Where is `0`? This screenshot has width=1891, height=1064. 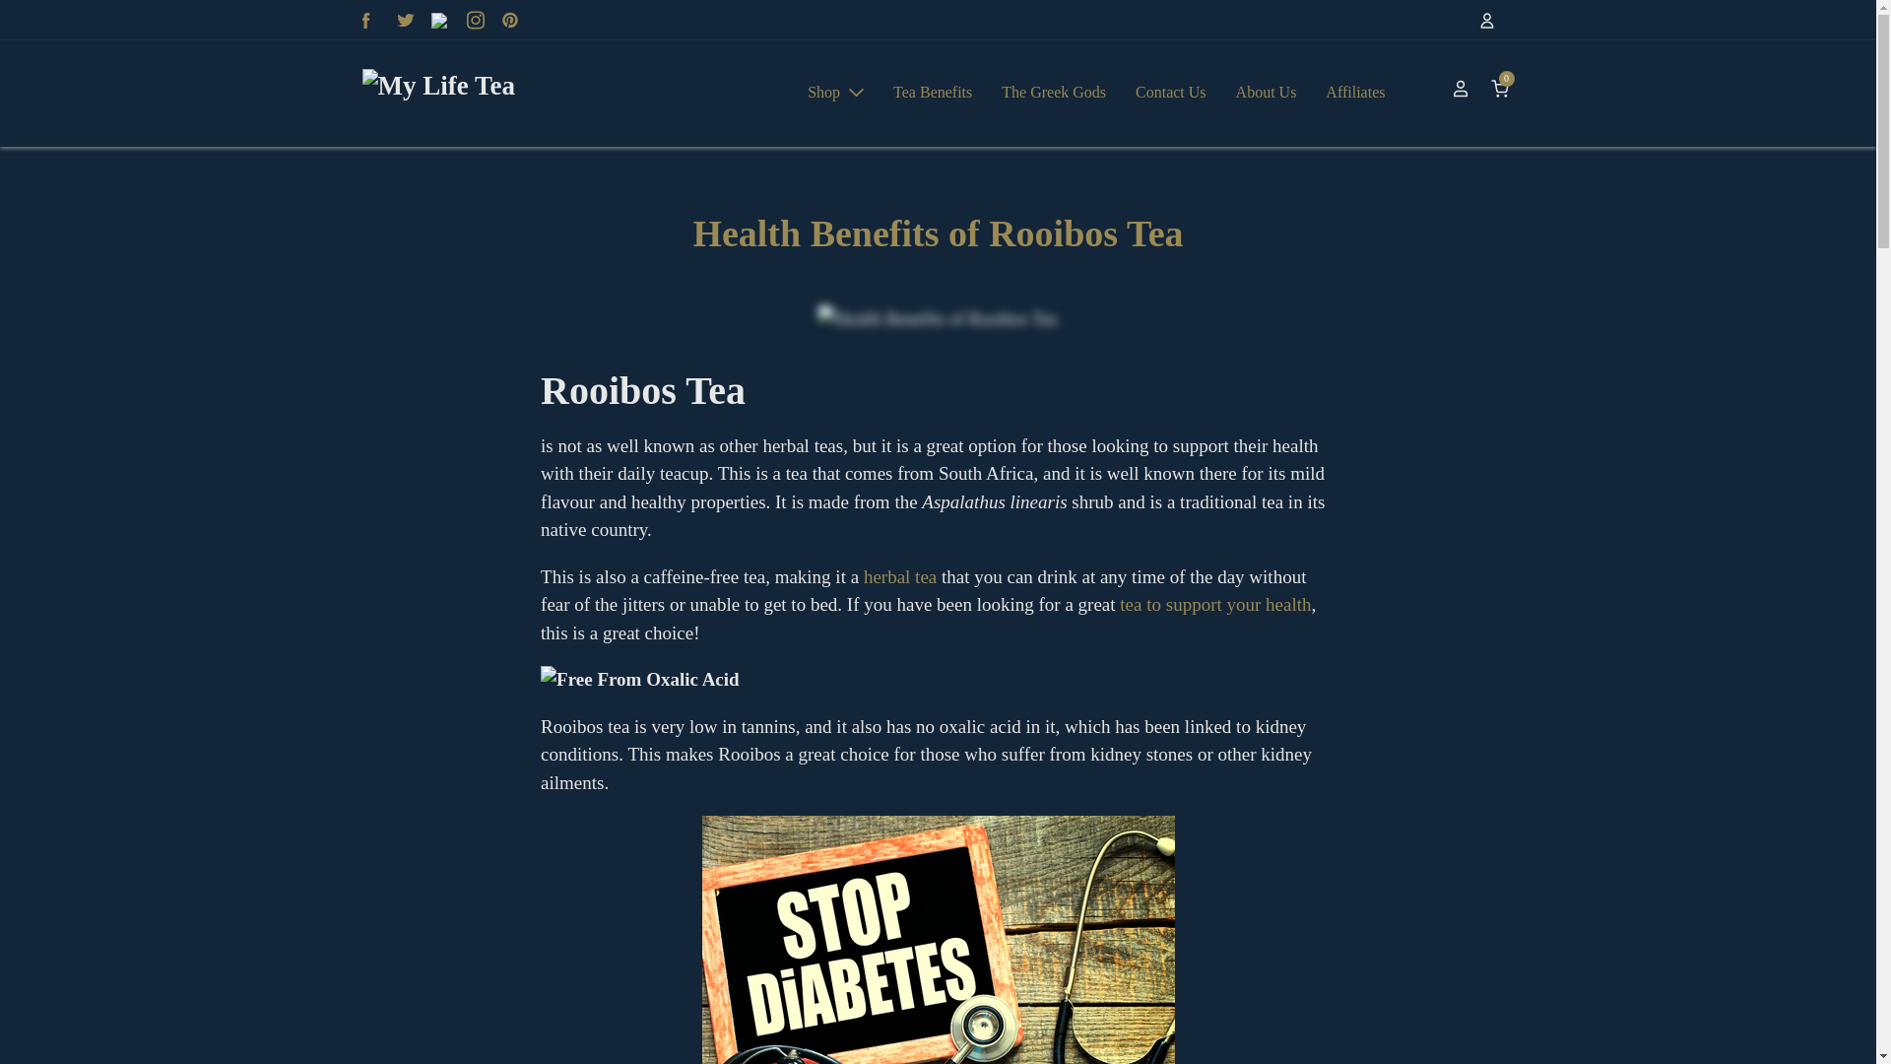 0 is located at coordinates (1499, 93).